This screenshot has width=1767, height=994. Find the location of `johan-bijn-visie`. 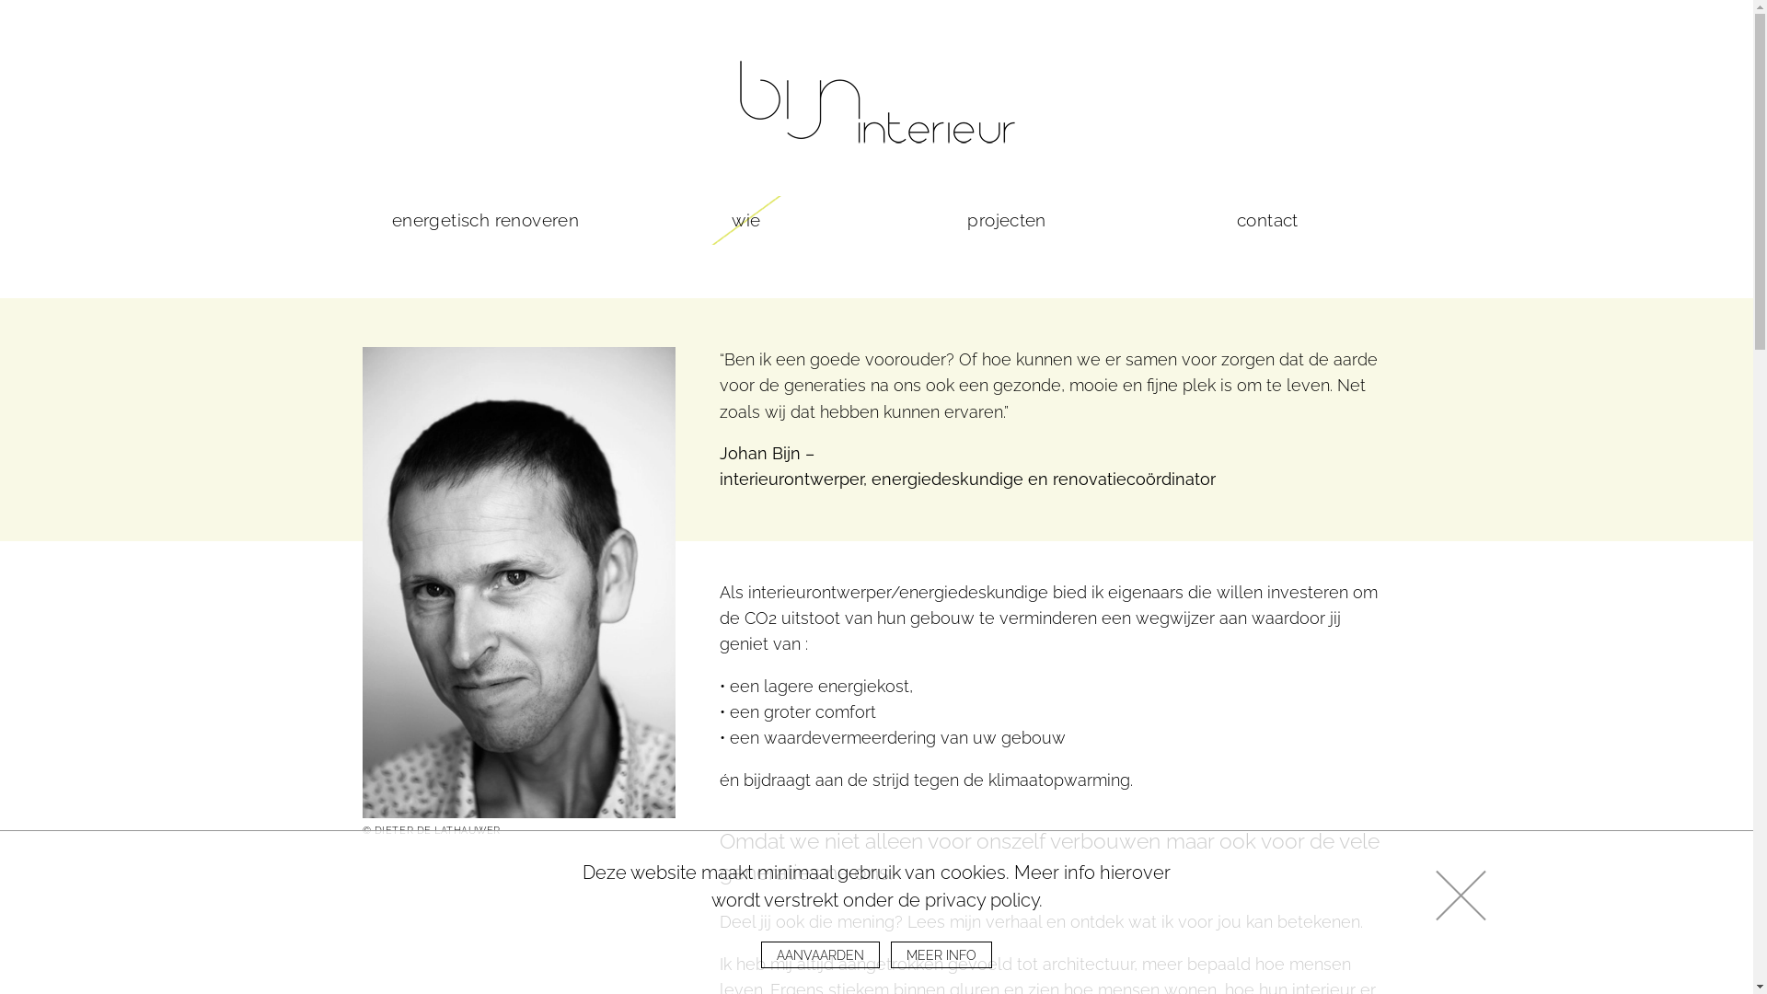

johan-bijn-visie is located at coordinates (519, 583).